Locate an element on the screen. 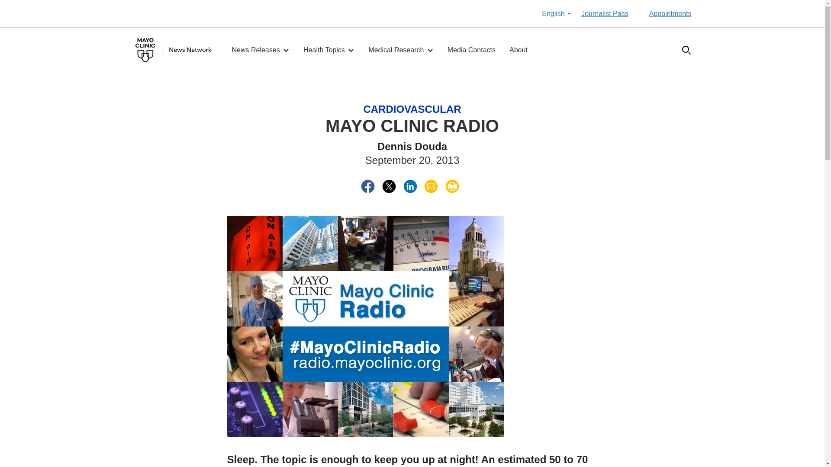 The width and height of the screenshot is (831, 467). Medical Research is located at coordinates (401, 50).